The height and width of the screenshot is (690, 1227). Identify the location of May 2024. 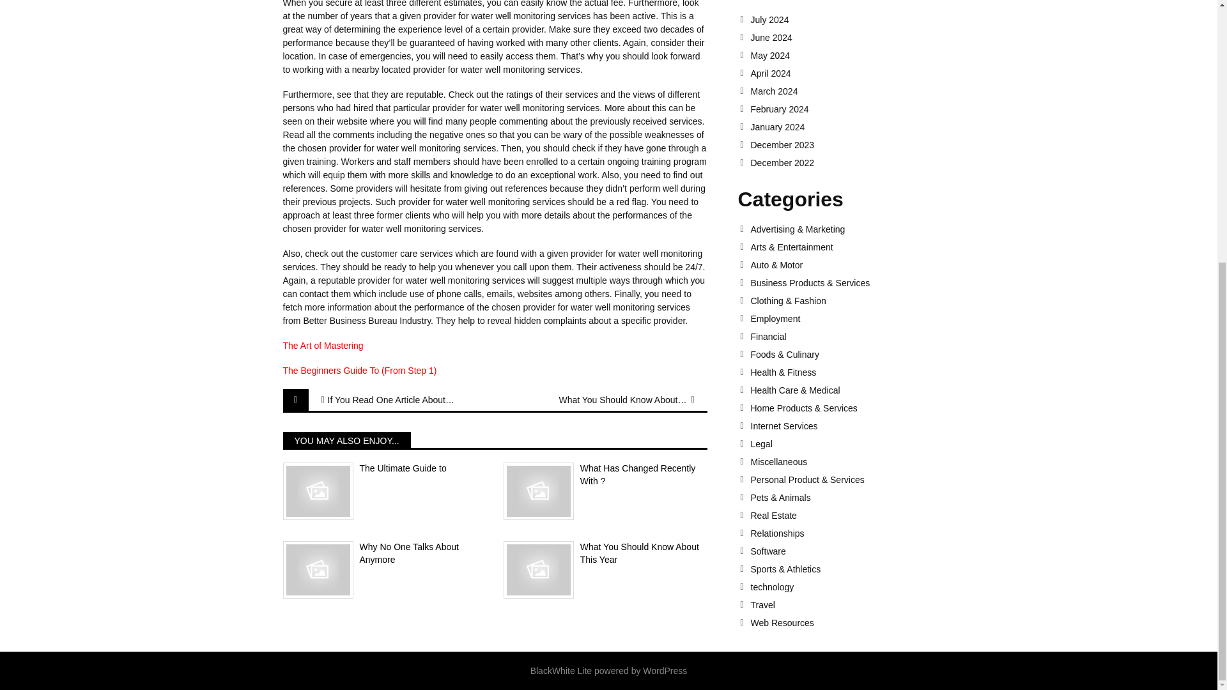
(842, 55).